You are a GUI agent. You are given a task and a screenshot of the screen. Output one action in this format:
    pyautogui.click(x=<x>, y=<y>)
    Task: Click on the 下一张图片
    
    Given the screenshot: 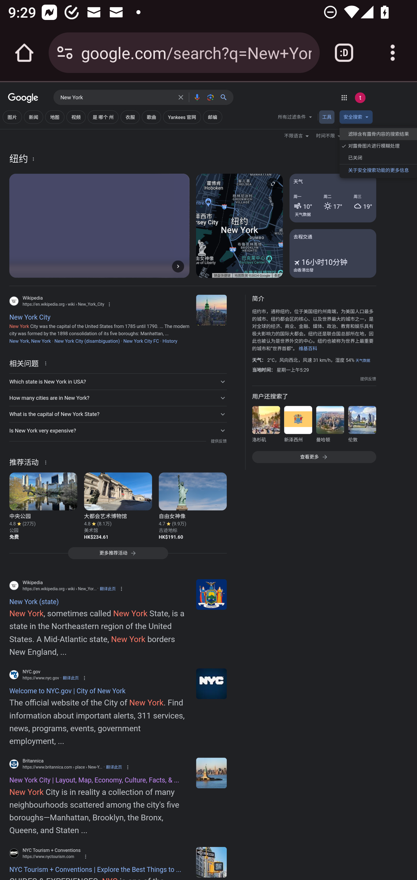 What is the action you would take?
    pyautogui.click(x=178, y=266)
    